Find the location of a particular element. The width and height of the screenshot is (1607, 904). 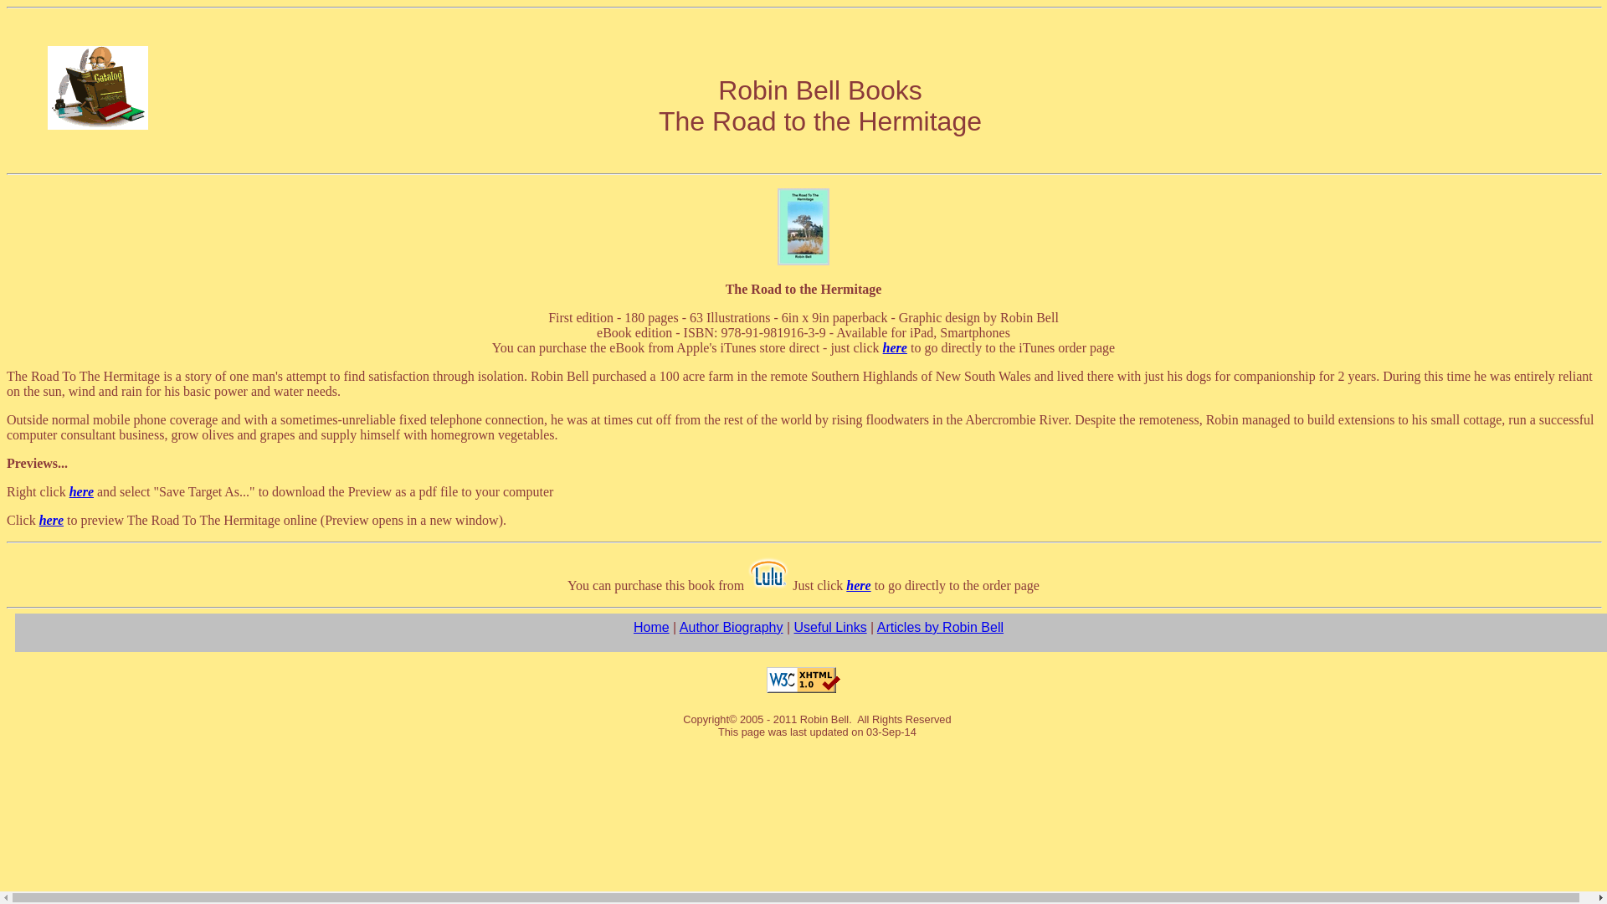

here is located at coordinates (859, 586).